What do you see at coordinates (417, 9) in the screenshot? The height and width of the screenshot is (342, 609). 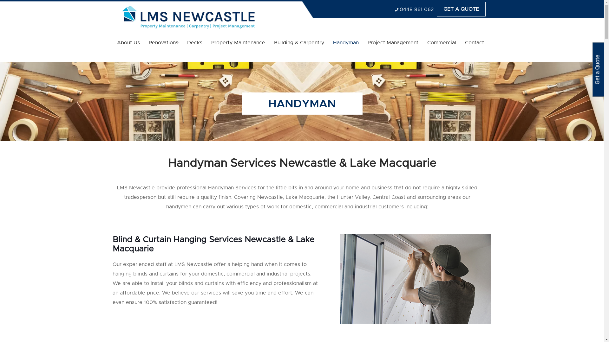 I see `0448 861 062` at bounding box center [417, 9].